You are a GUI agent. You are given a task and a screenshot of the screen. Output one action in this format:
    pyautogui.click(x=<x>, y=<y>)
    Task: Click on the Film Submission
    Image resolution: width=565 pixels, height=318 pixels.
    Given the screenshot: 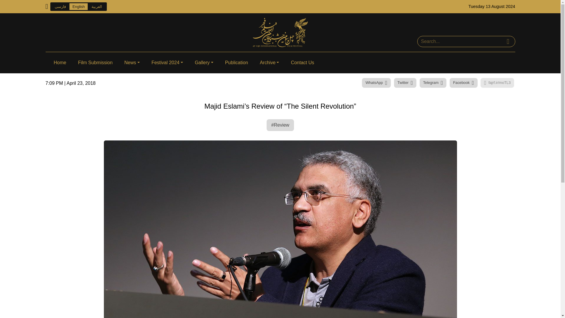 What is the action you would take?
    pyautogui.click(x=95, y=63)
    